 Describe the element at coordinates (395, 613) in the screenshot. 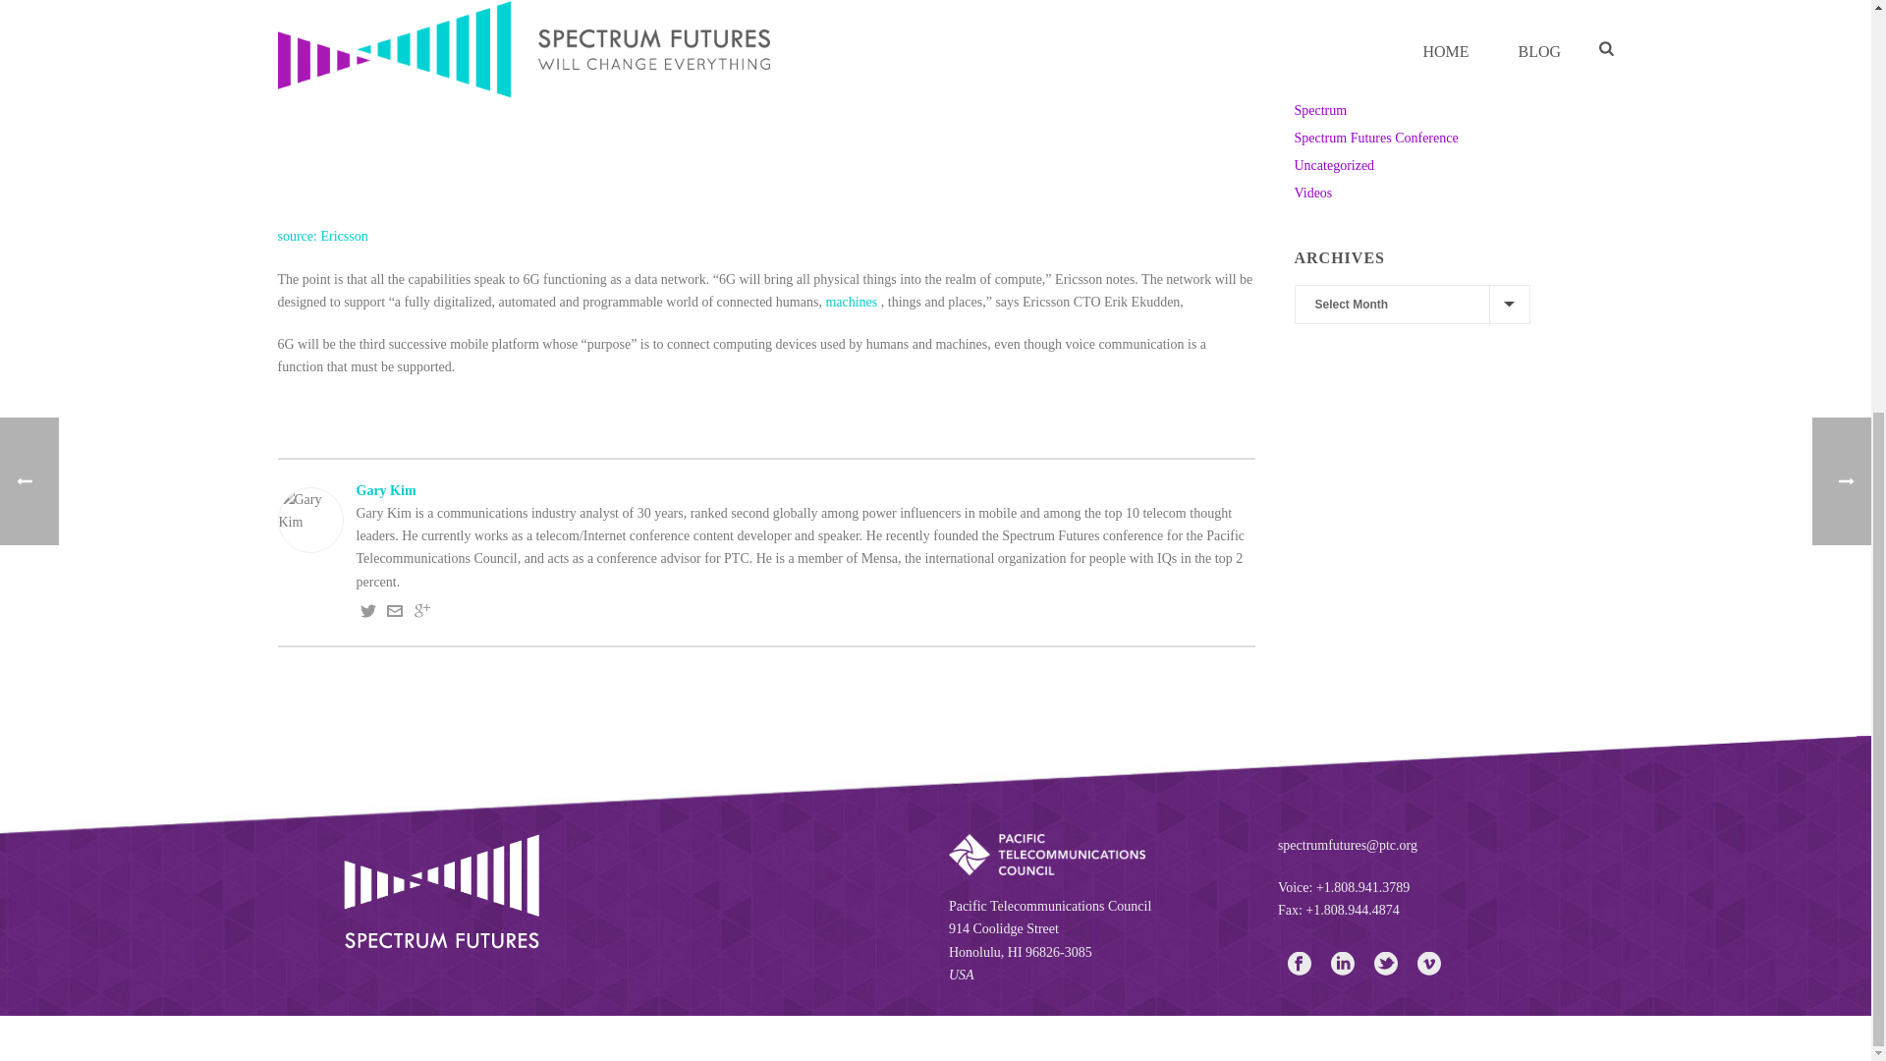

I see `Get in touch with me via email` at that location.